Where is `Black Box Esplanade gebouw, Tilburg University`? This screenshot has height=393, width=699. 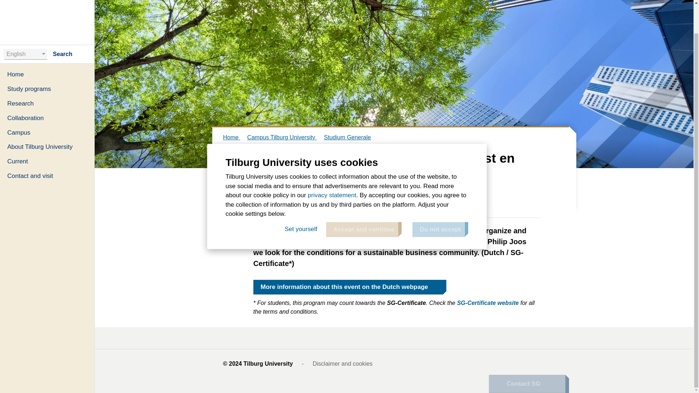
Black Box Esplanade gebouw, Tilburg University is located at coordinates (357, 202).